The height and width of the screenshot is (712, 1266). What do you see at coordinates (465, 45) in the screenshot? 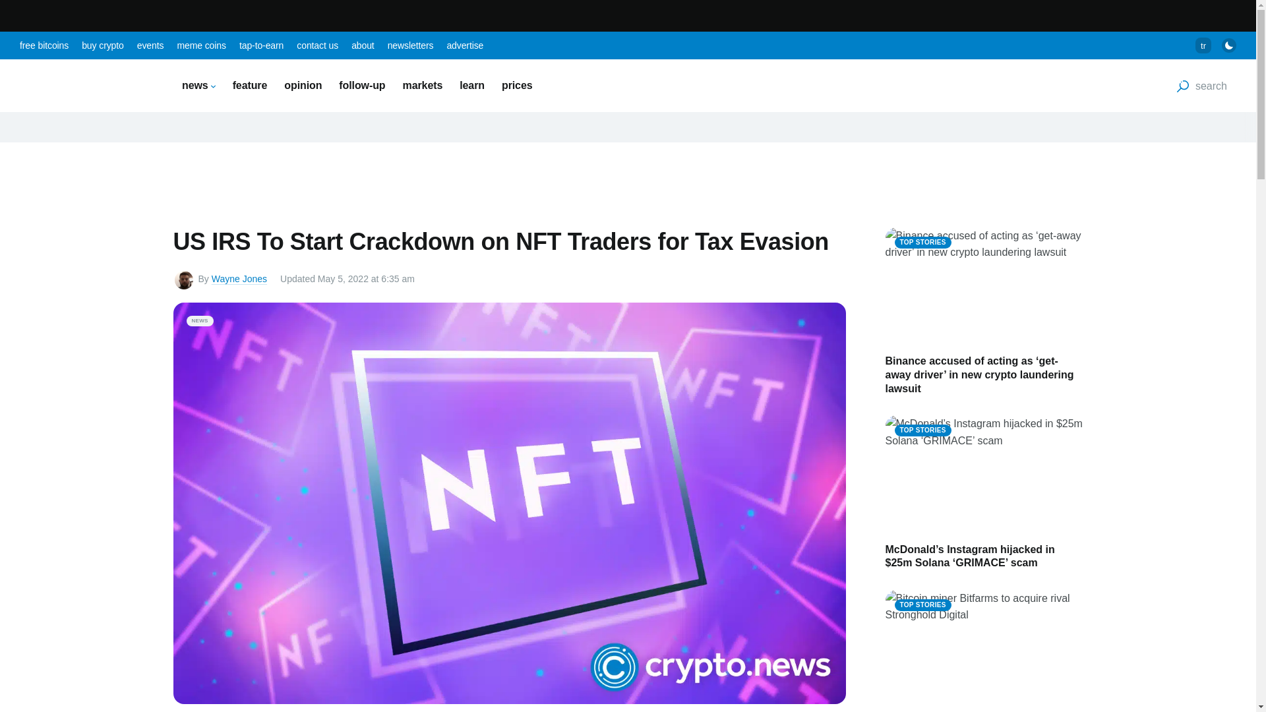
I see `advertise` at bounding box center [465, 45].